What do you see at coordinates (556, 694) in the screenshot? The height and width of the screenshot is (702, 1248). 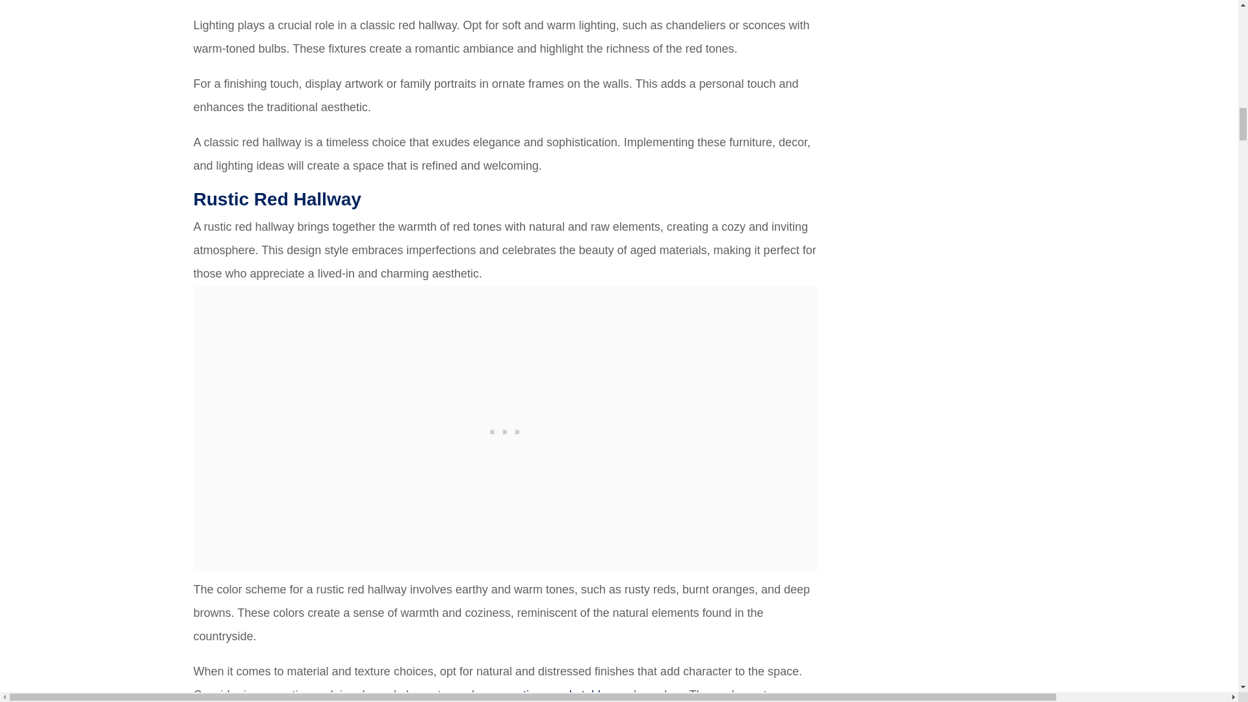 I see `rustic console table` at bounding box center [556, 694].